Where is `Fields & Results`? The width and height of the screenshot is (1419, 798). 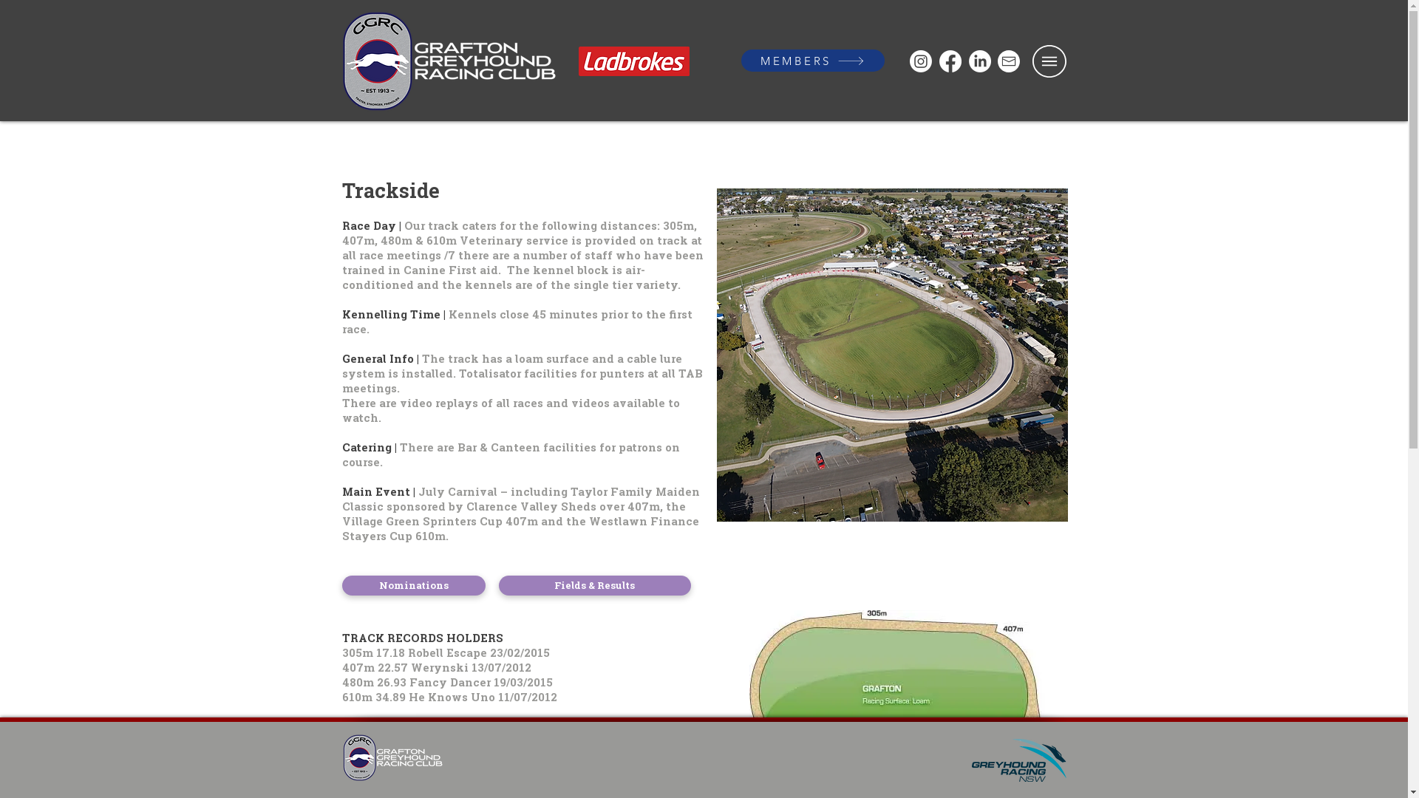 Fields & Results is located at coordinates (594, 585).